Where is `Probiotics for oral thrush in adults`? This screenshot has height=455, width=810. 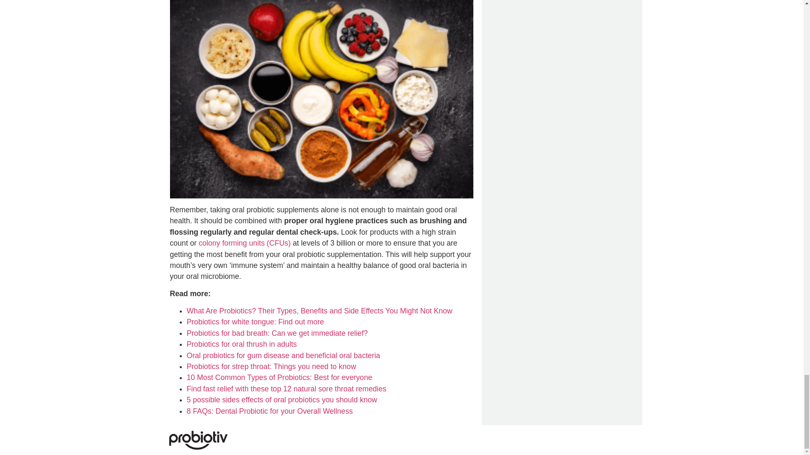
Probiotics for oral thrush in adults is located at coordinates (241, 344).